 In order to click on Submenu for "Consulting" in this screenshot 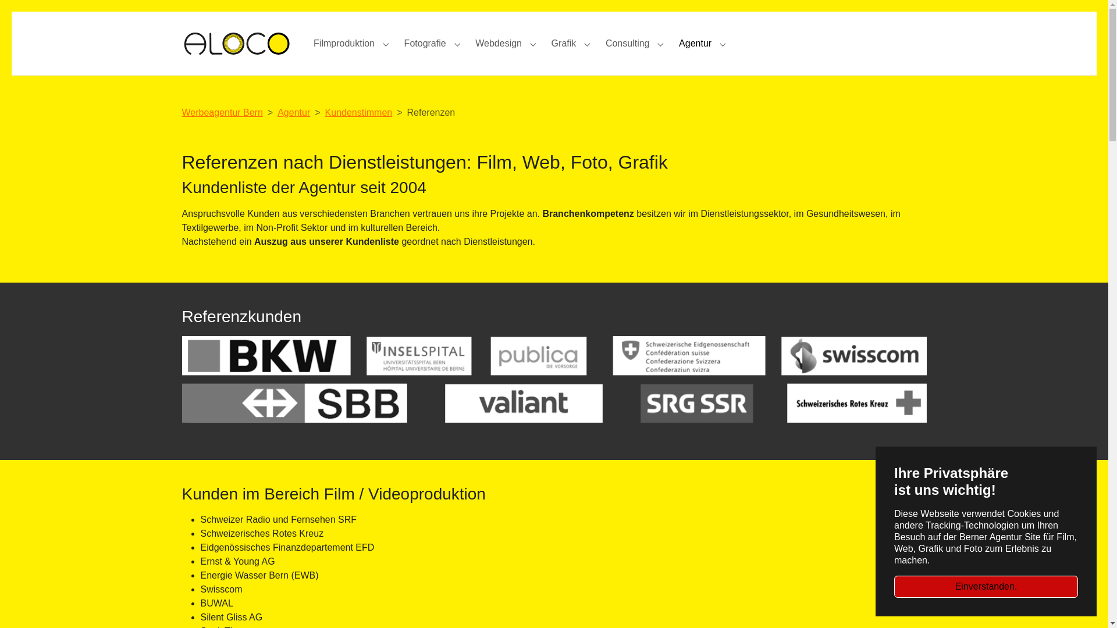, I will do `click(661, 43)`.